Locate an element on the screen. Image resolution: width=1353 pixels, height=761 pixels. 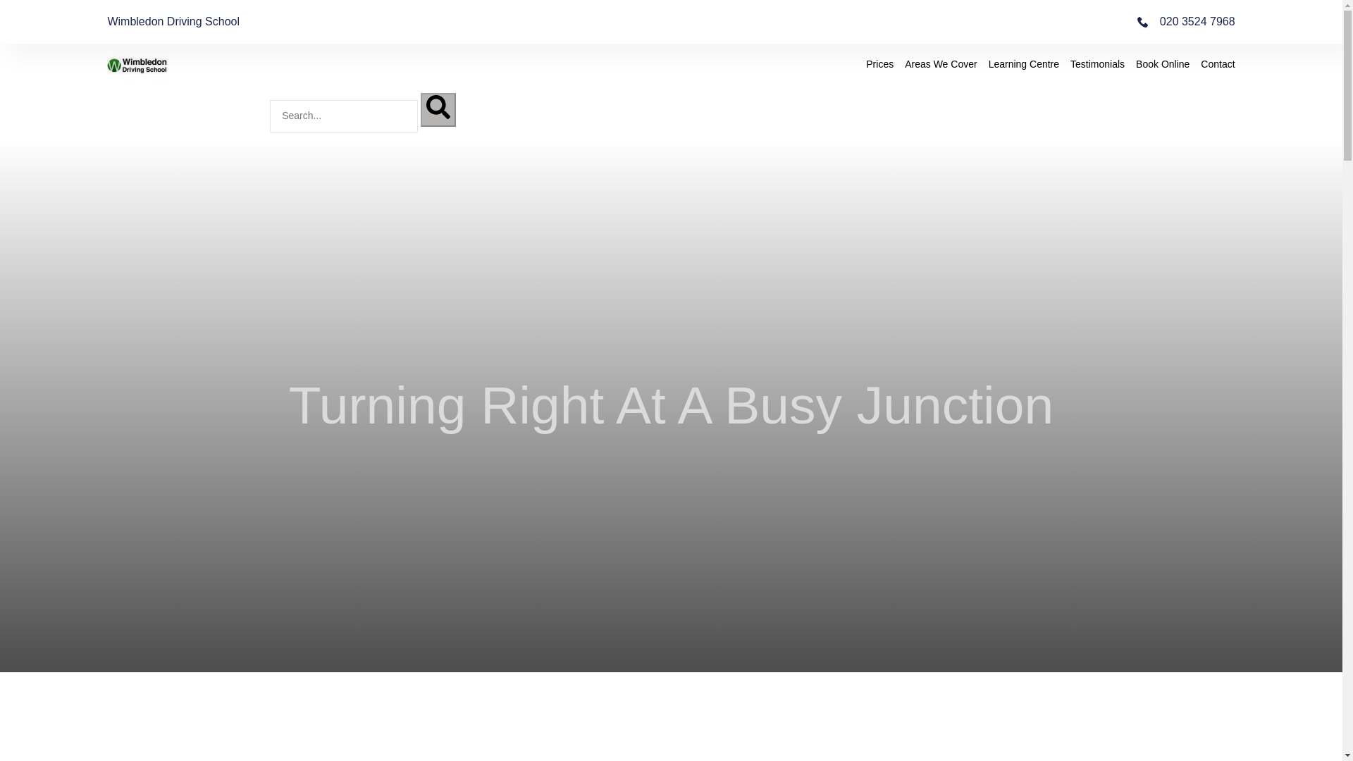
Book Online is located at coordinates (1163, 64).